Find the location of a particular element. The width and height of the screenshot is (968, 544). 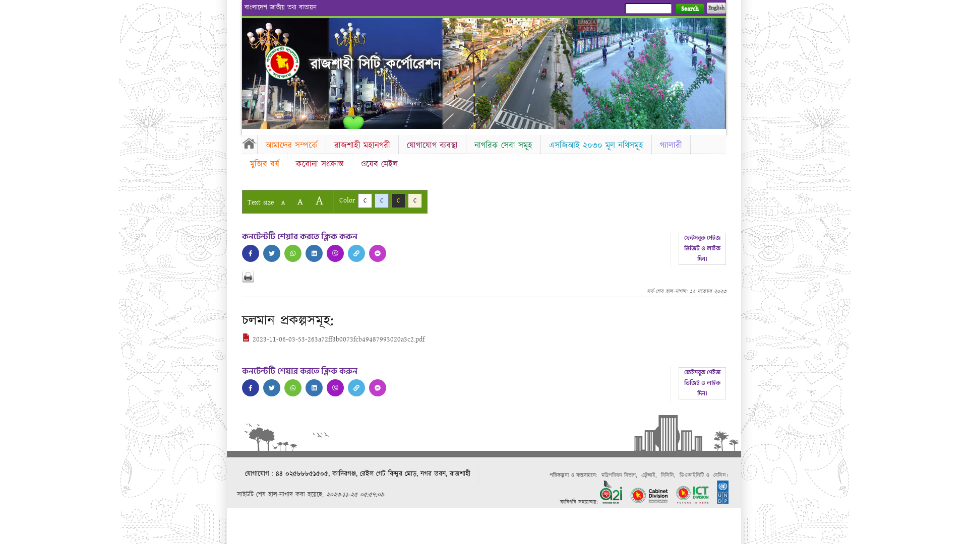

C is located at coordinates (398, 200).